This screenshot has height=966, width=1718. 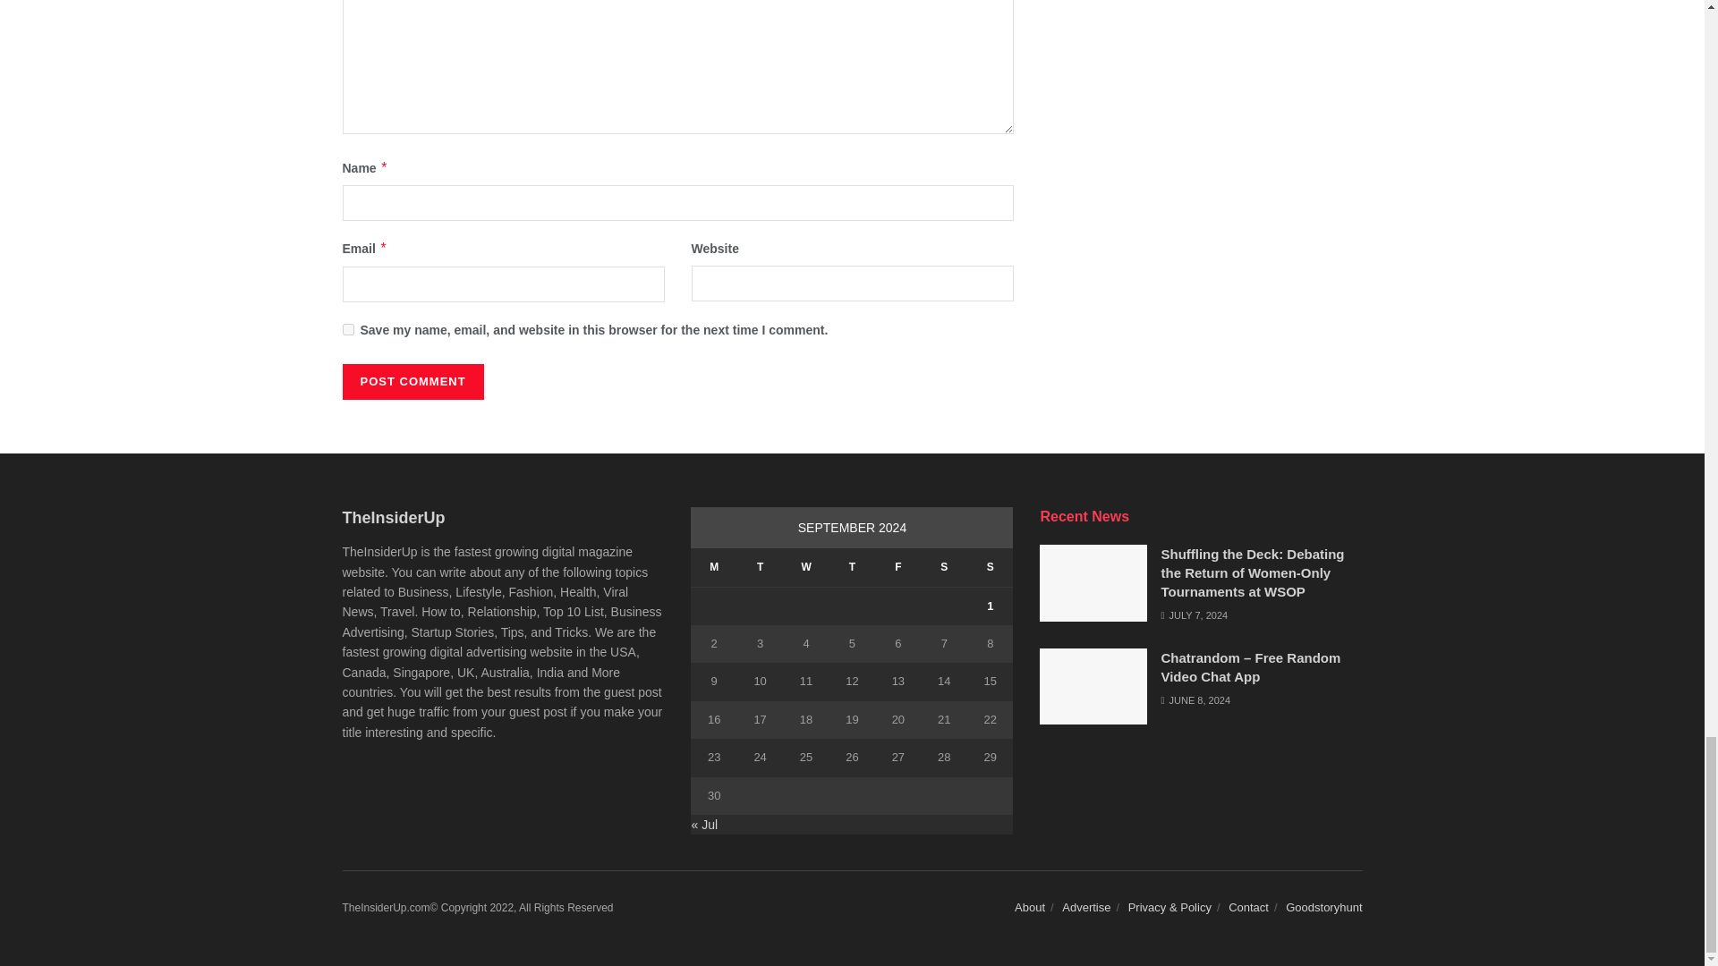 What do you see at coordinates (805, 567) in the screenshot?
I see `Wednesday` at bounding box center [805, 567].